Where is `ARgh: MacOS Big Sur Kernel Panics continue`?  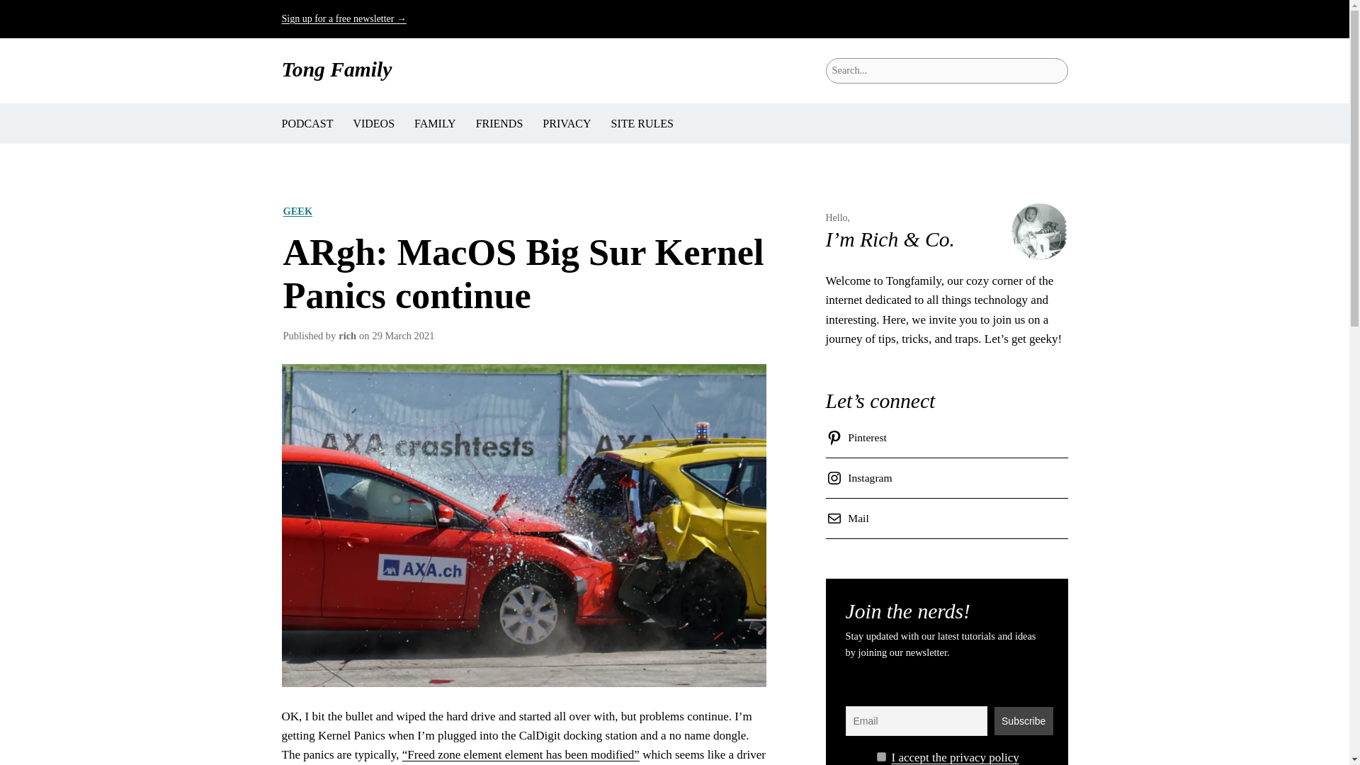
ARgh: MacOS Big Sur Kernel Panics continue is located at coordinates (523, 273).